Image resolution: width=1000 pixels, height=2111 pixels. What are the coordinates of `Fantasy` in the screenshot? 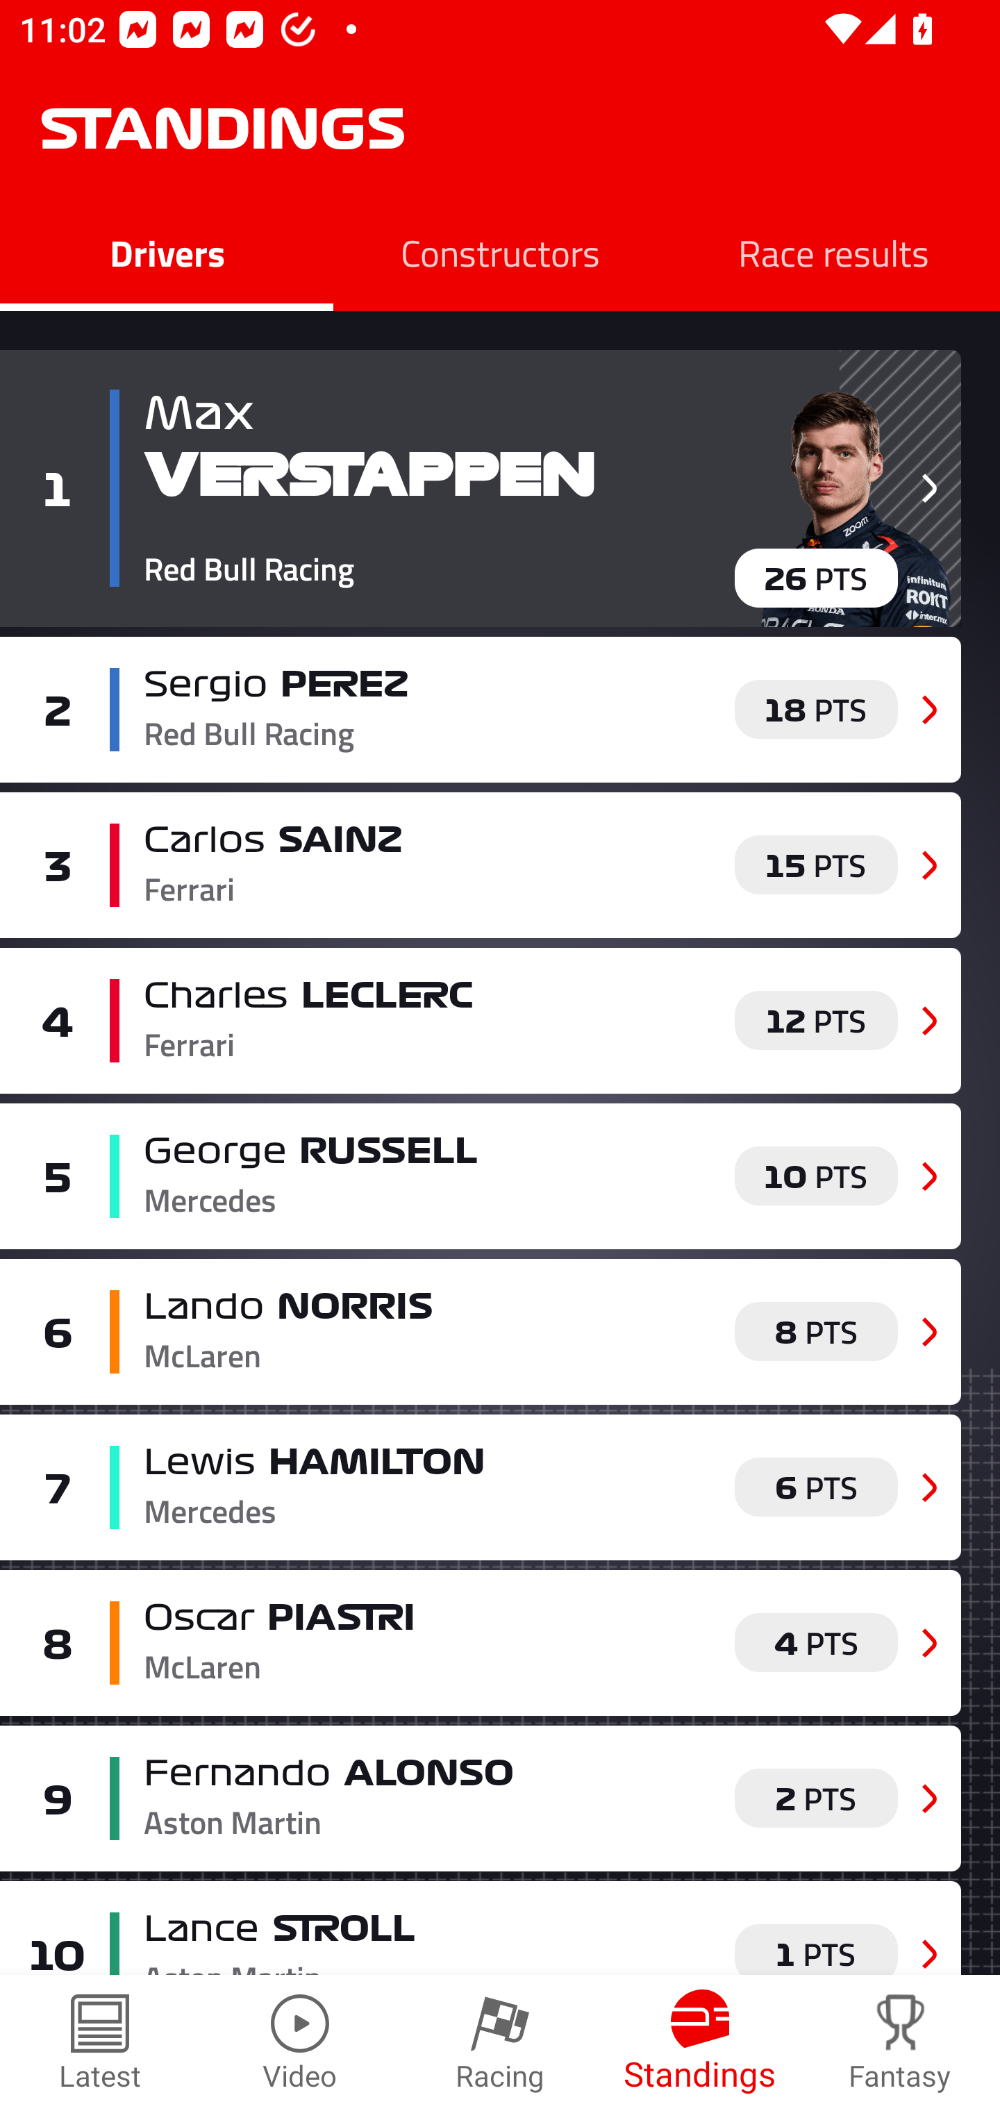 It's located at (900, 2043).